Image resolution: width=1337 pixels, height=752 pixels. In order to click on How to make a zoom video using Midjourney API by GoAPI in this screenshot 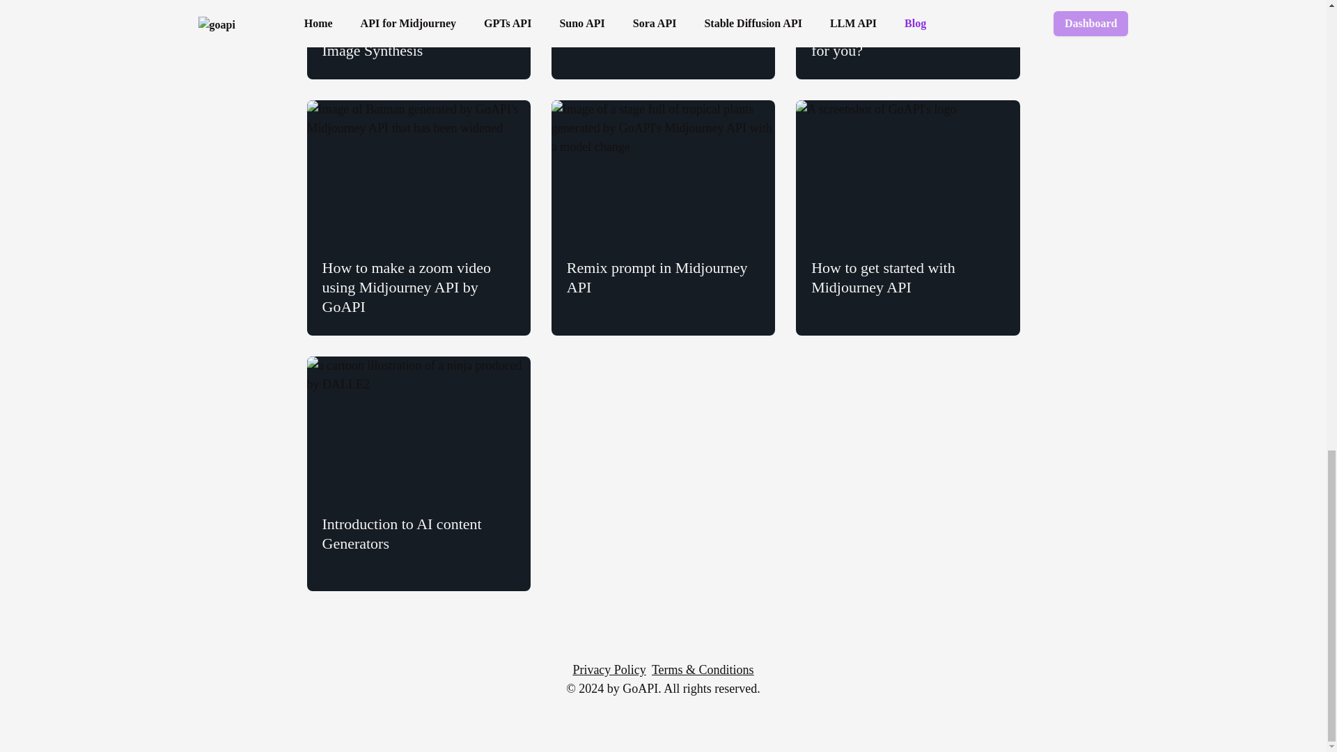, I will do `click(418, 217)`.